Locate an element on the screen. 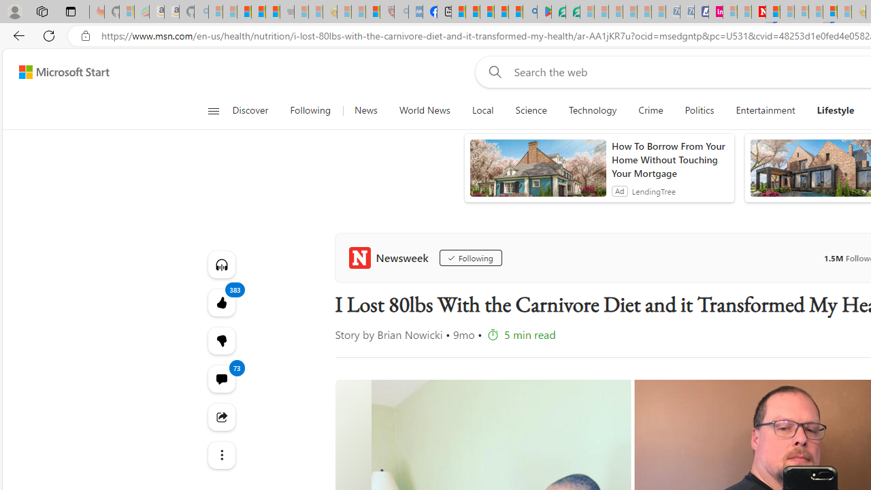  Jobs - lastminute.com Investor Portal is located at coordinates (716, 12).